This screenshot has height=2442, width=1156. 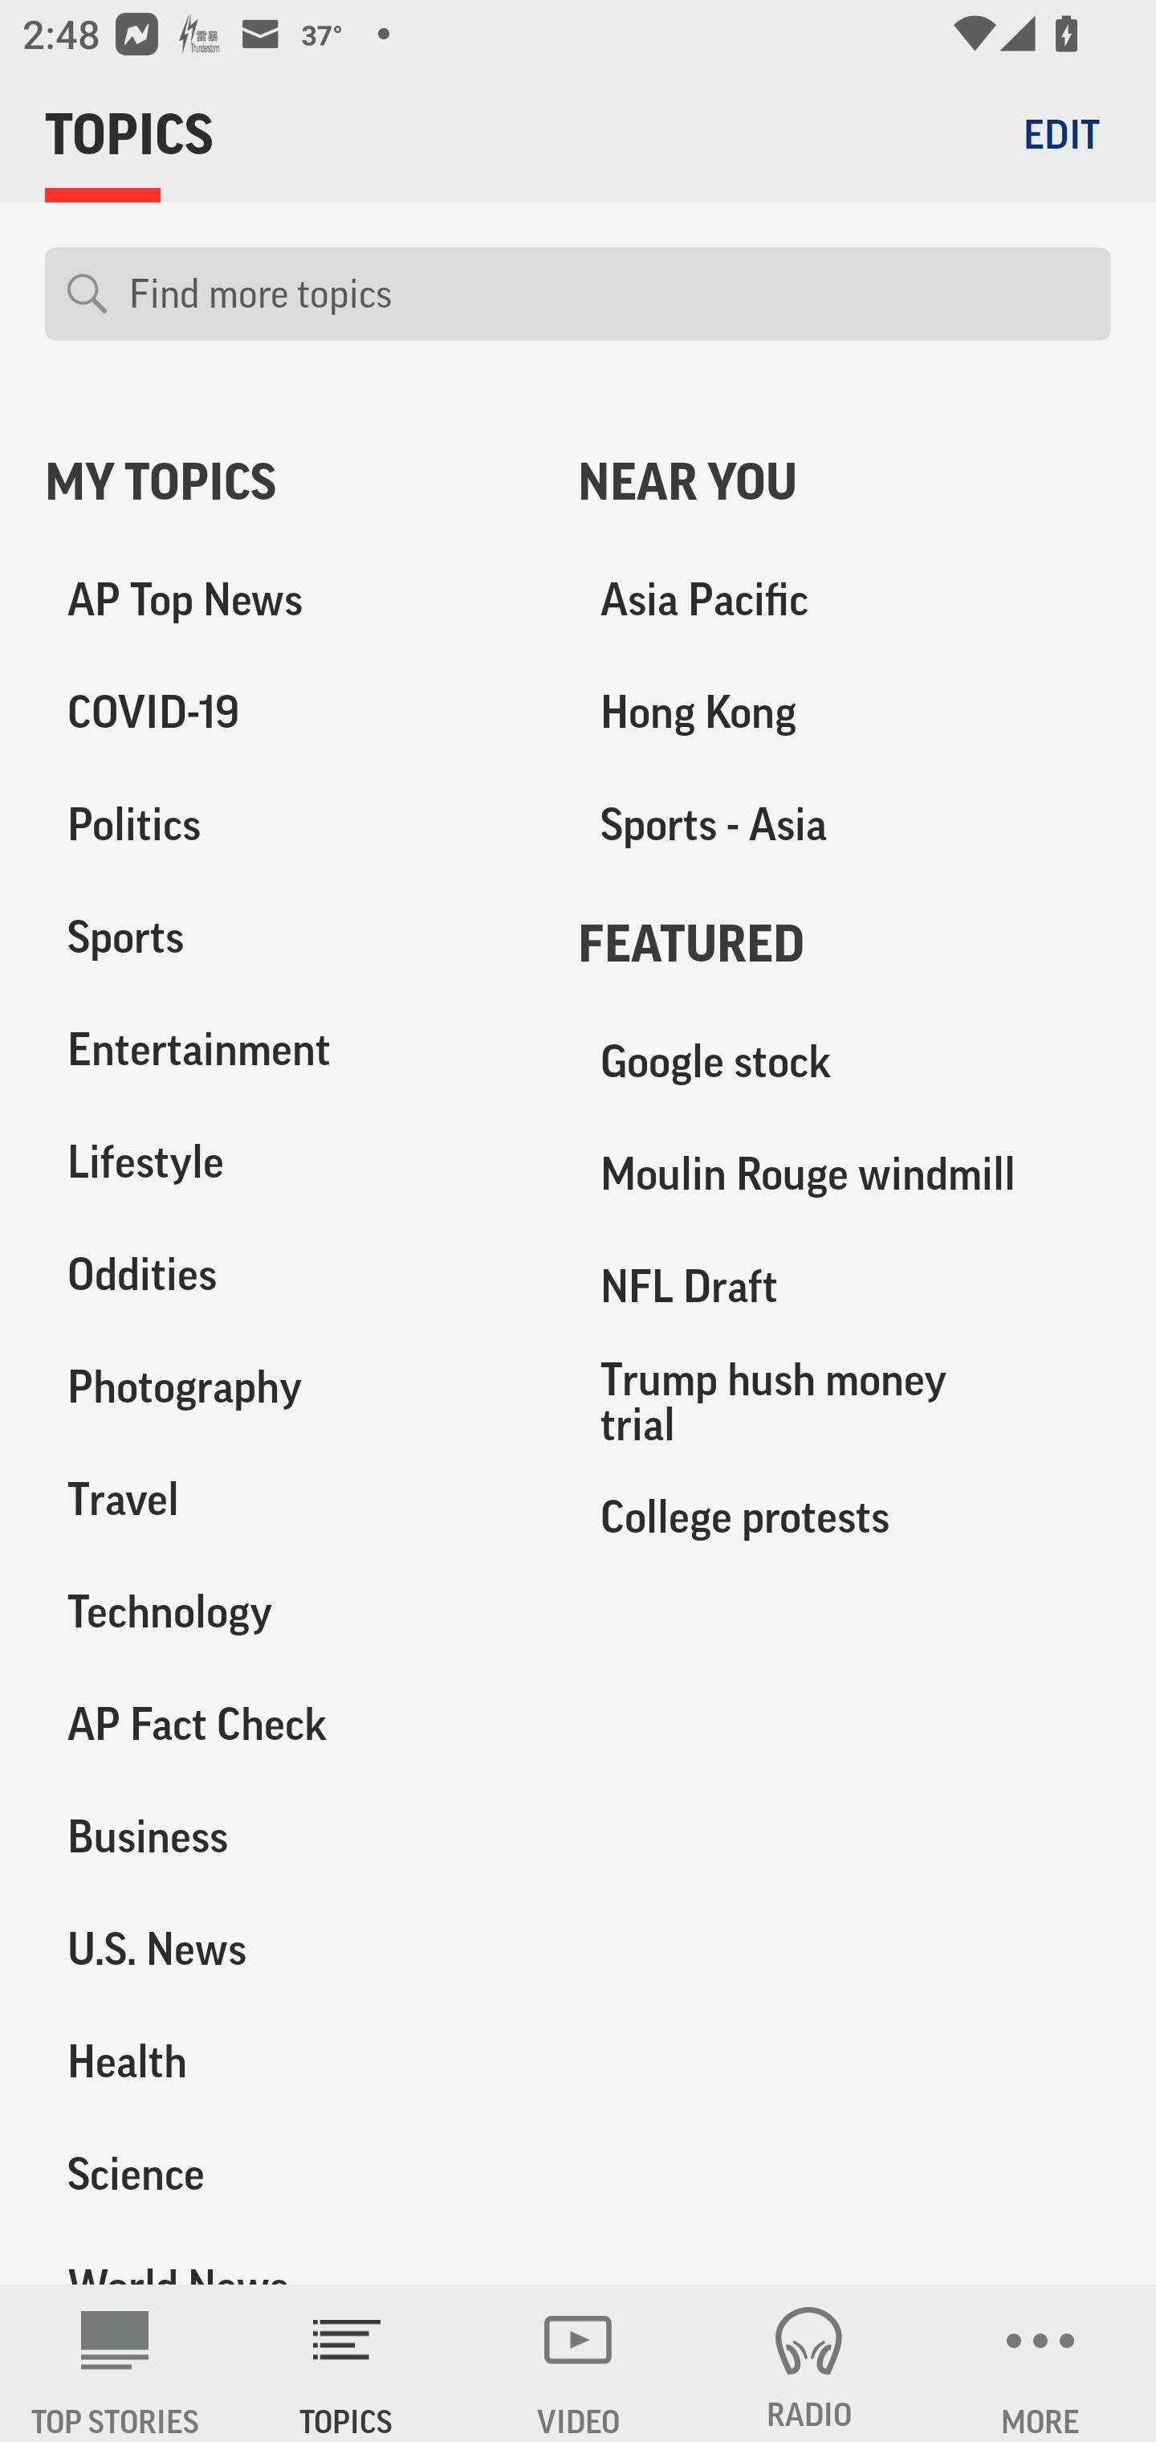 What do you see at coordinates (609, 294) in the screenshot?
I see `Find more topics` at bounding box center [609, 294].